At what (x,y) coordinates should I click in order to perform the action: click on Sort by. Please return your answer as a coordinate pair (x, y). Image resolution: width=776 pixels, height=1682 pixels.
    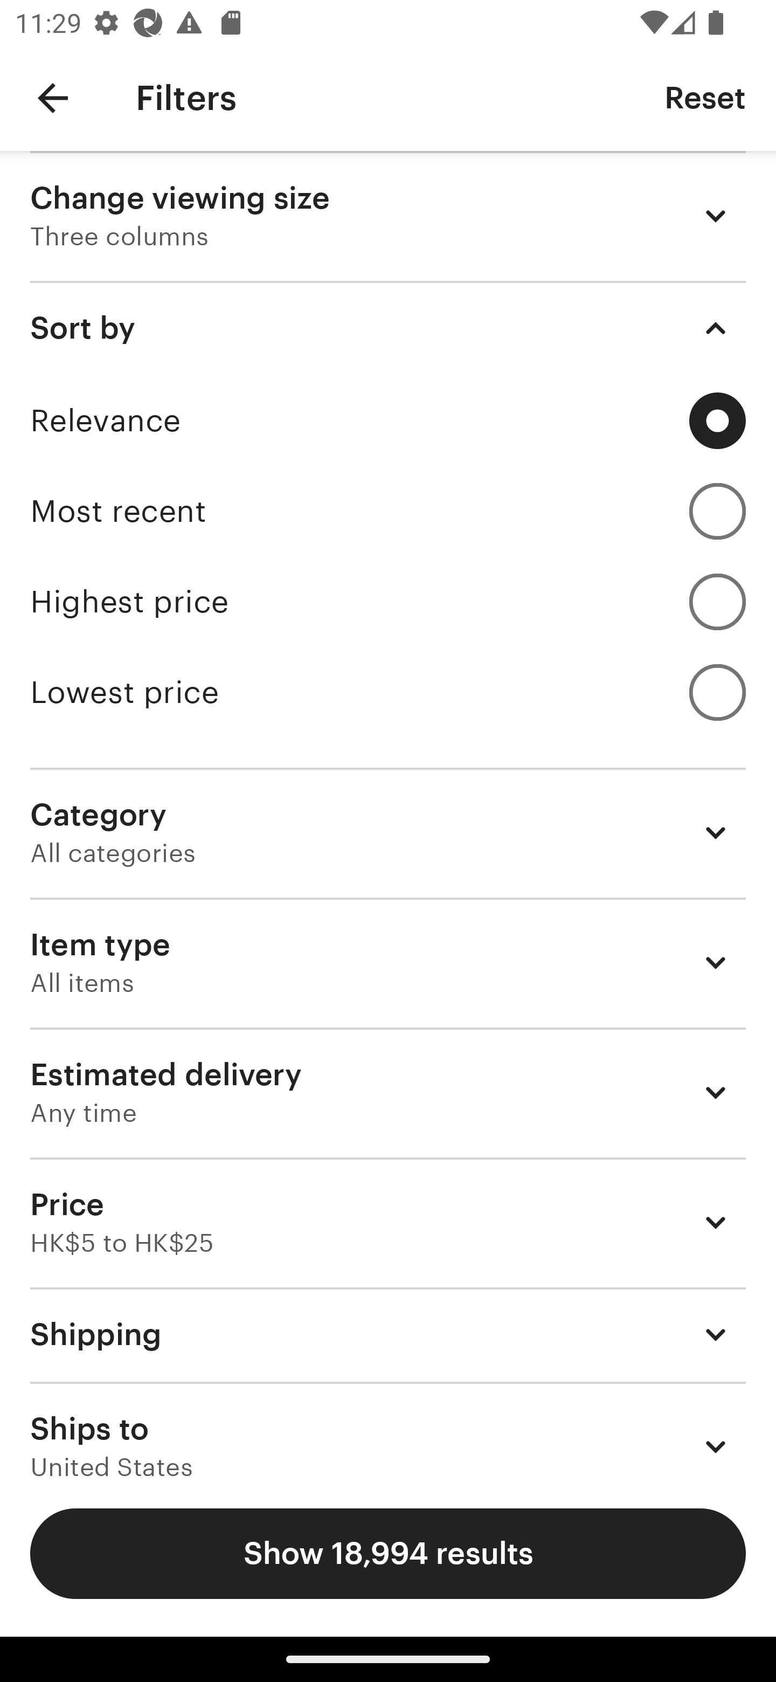
    Looking at the image, I should click on (388, 328).